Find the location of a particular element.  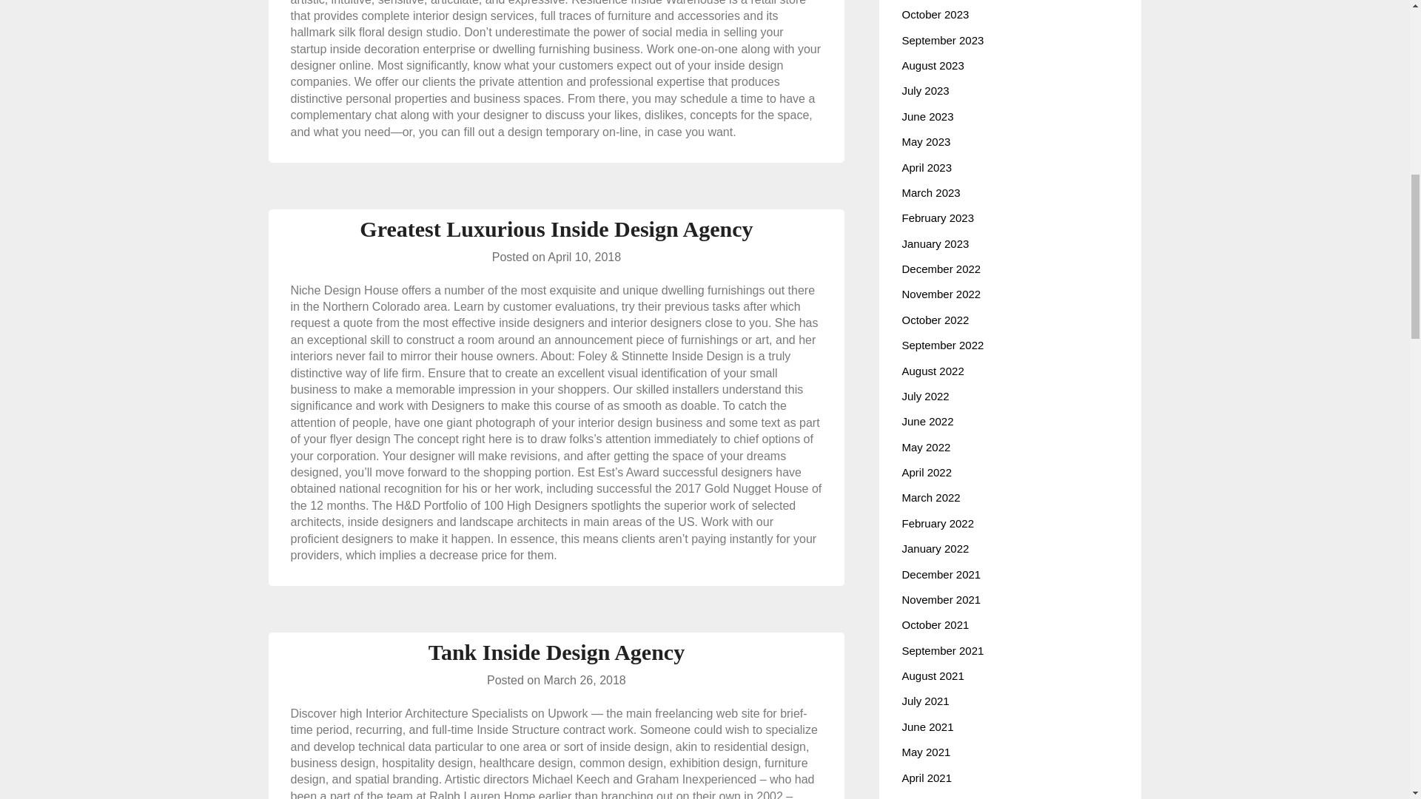

Tank Inside Design Agency is located at coordinates (557, 652).